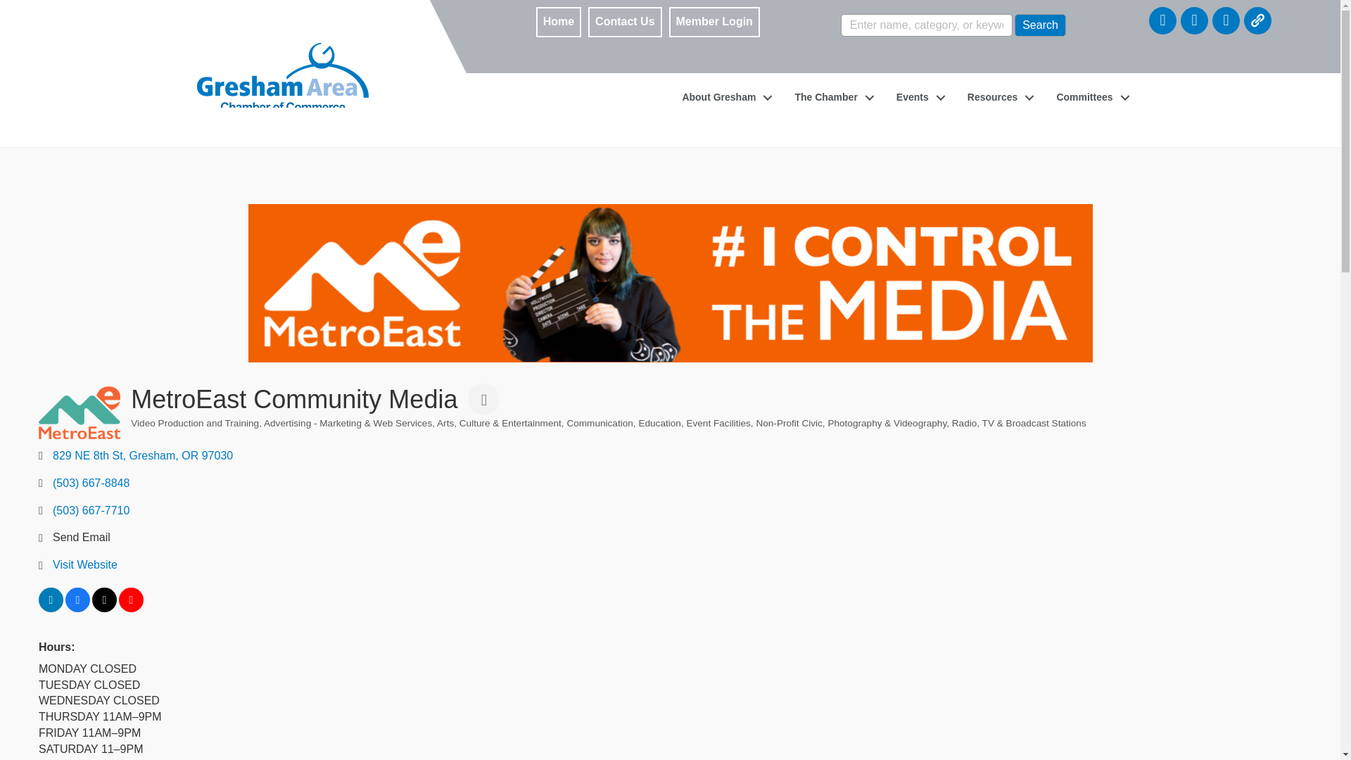  What do you see at coordinates (79, 412) in the screenshot?
I see `MetroEast Community Media` at bounding box center [79, 412].